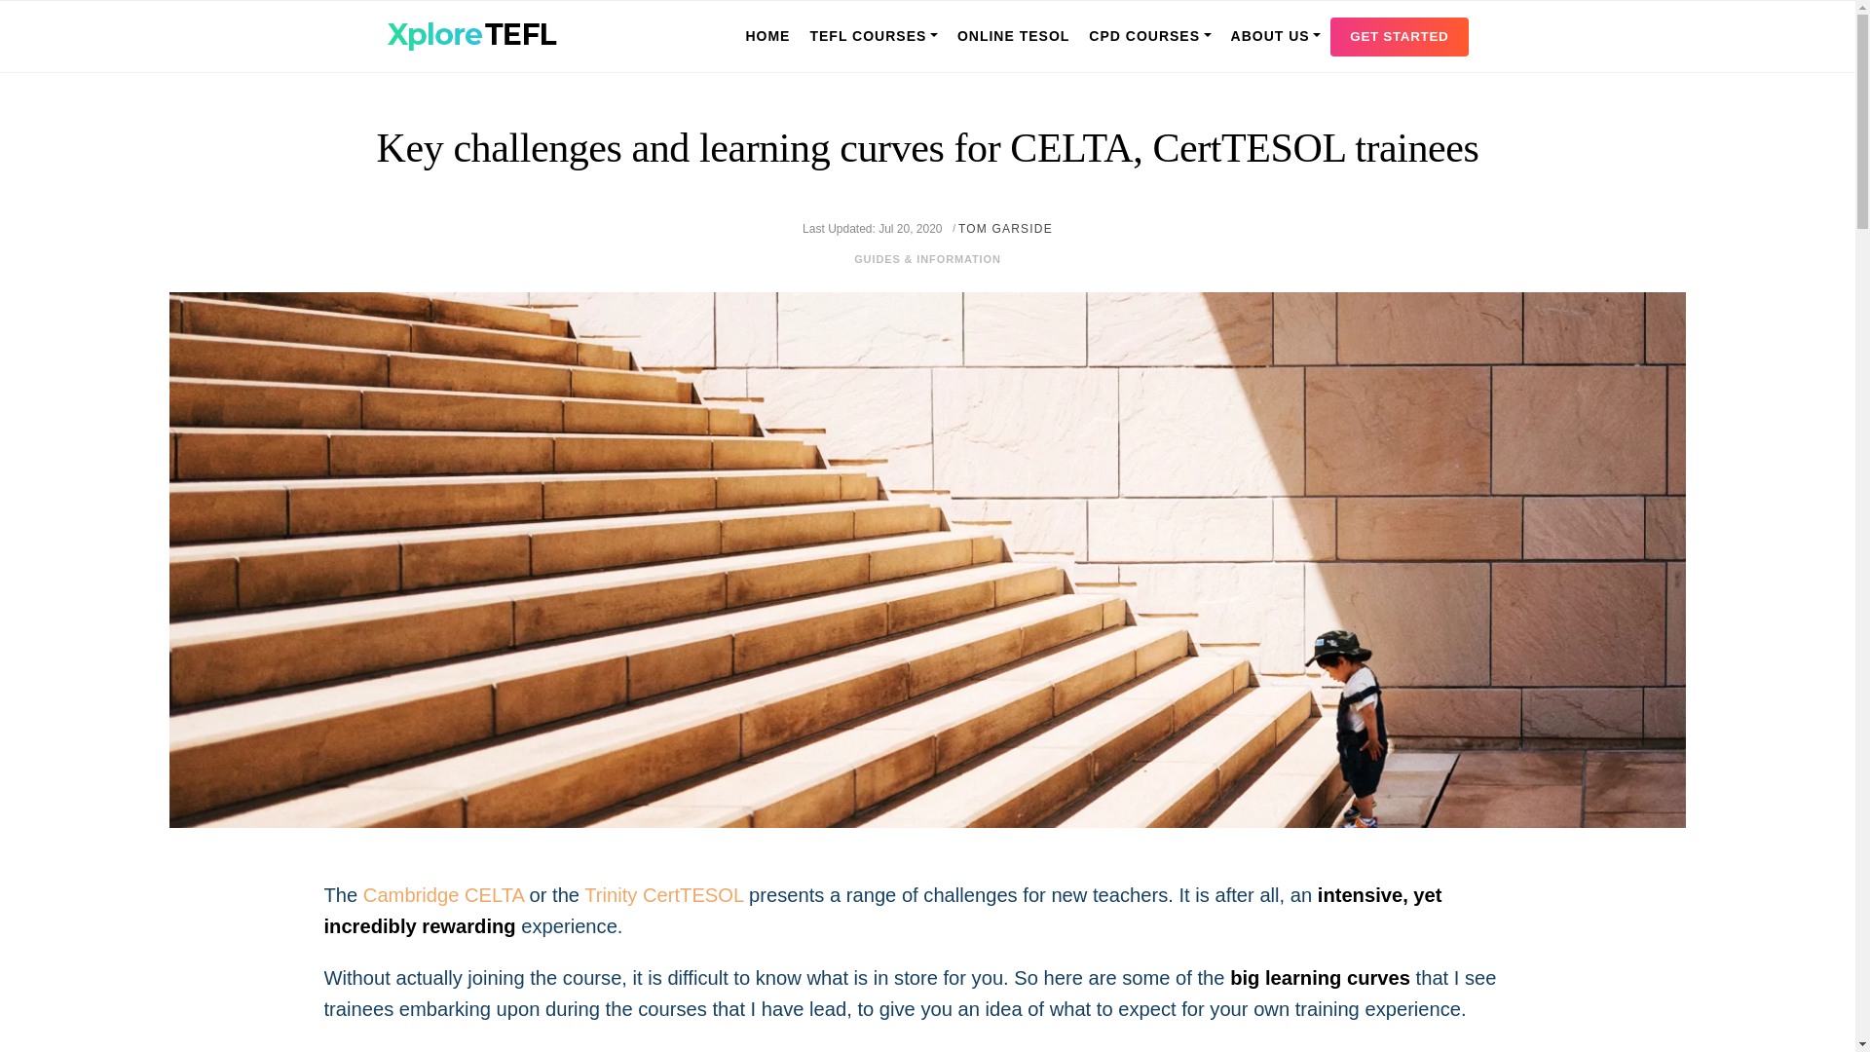 This screenshot has height=1052, width=1870. I want to click on GET STARTED, so click(1399, 37).